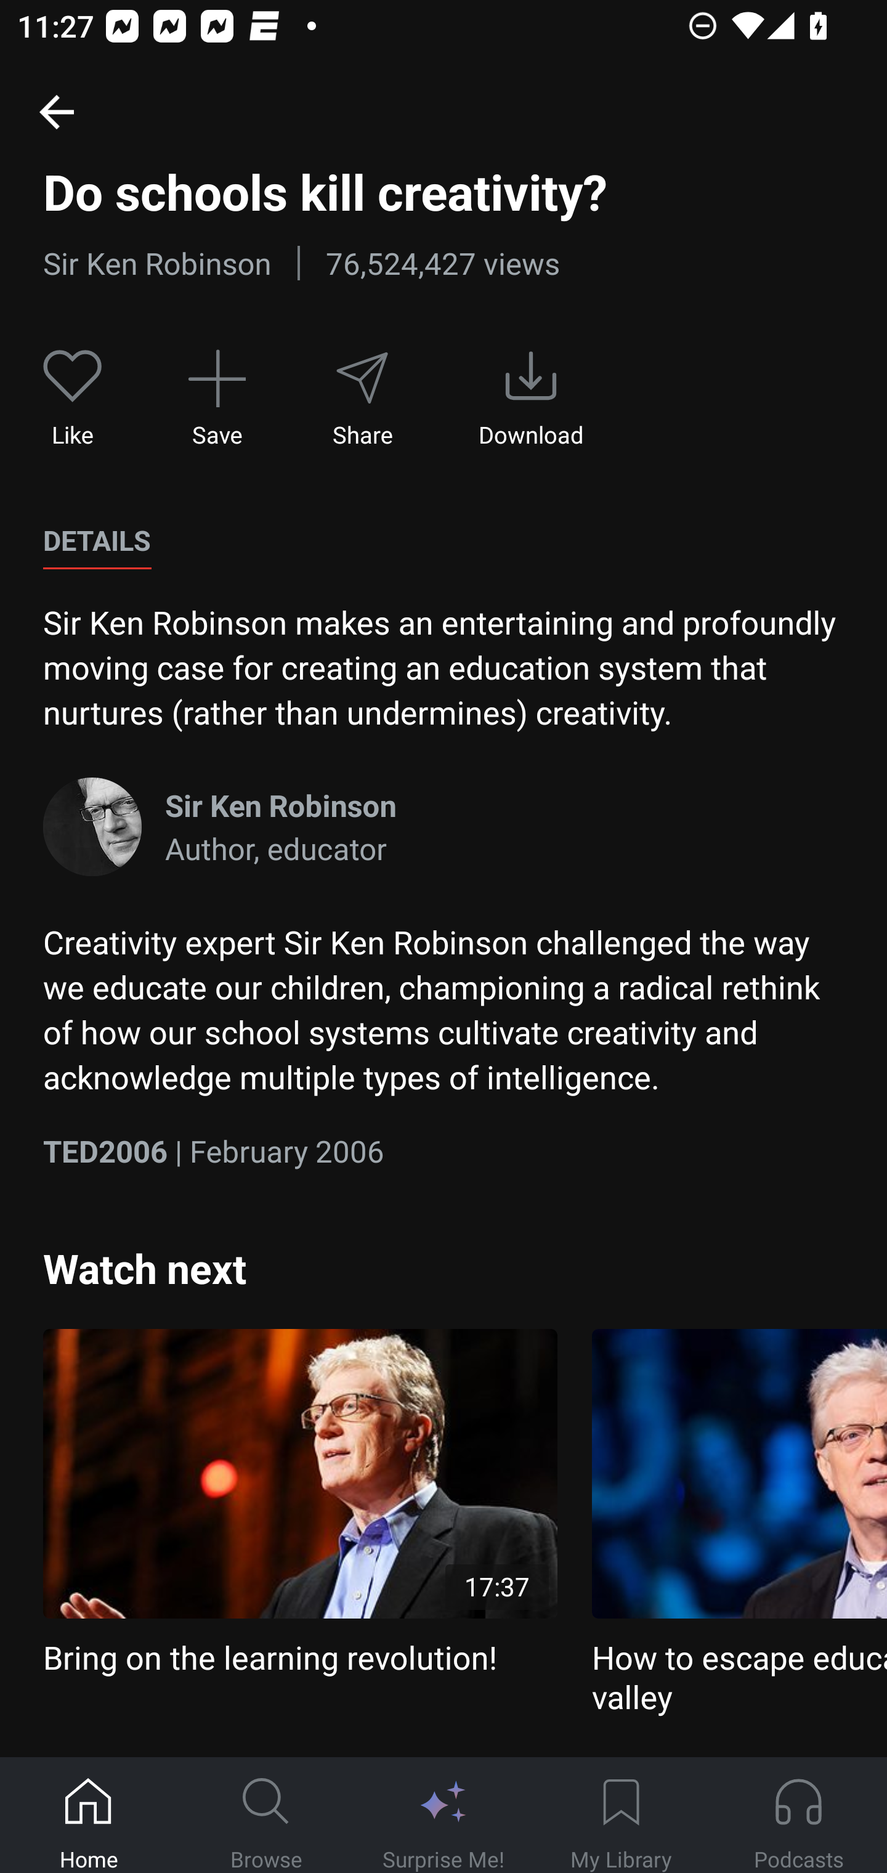 The image size is (887, 1873). Describe the element at coordinates (621, 1816) in the screenshot. I see `My Library` at that location.